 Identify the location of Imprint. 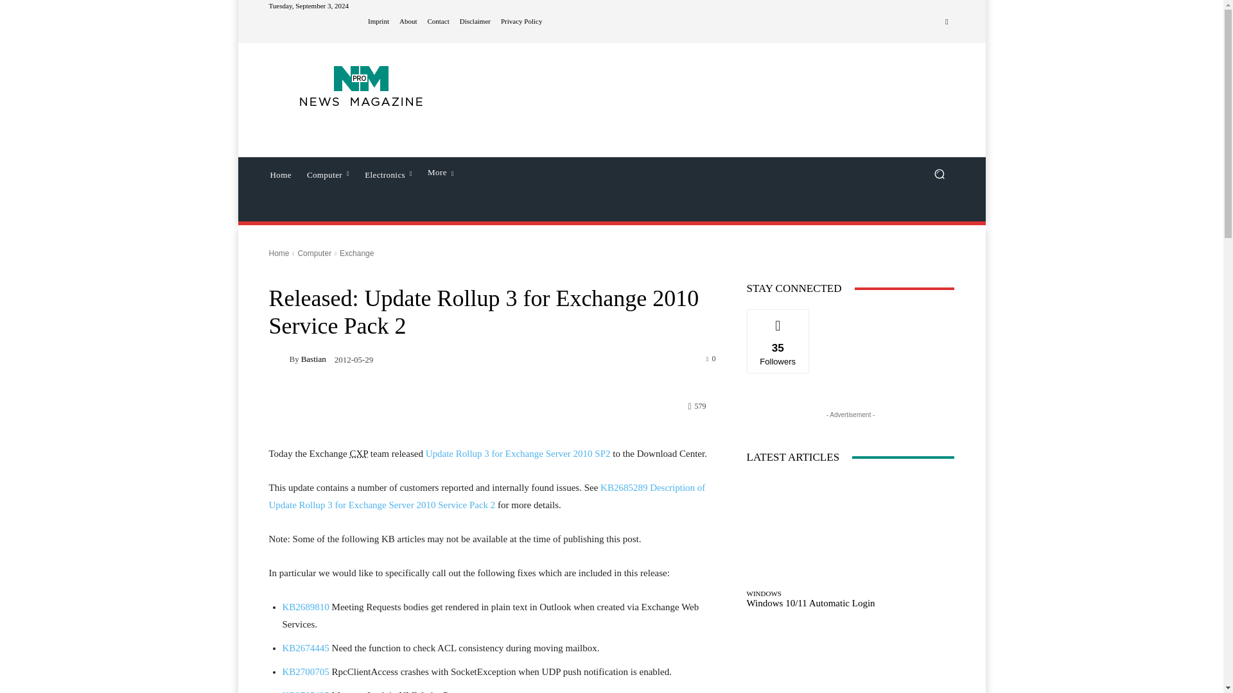
(378, 21).